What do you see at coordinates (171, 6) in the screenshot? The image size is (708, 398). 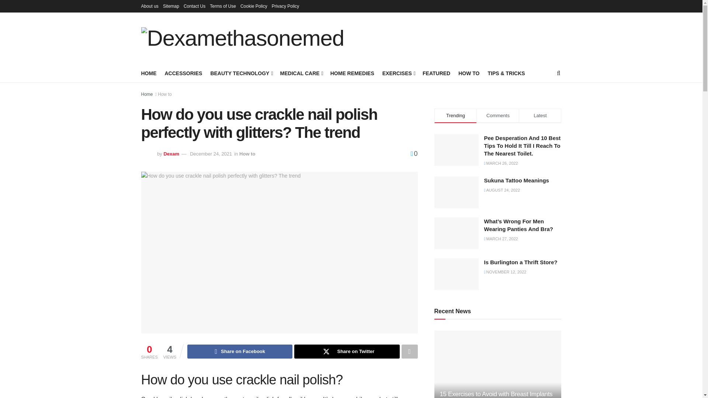 I see `Sitemap` at bounding box center [171, 6].